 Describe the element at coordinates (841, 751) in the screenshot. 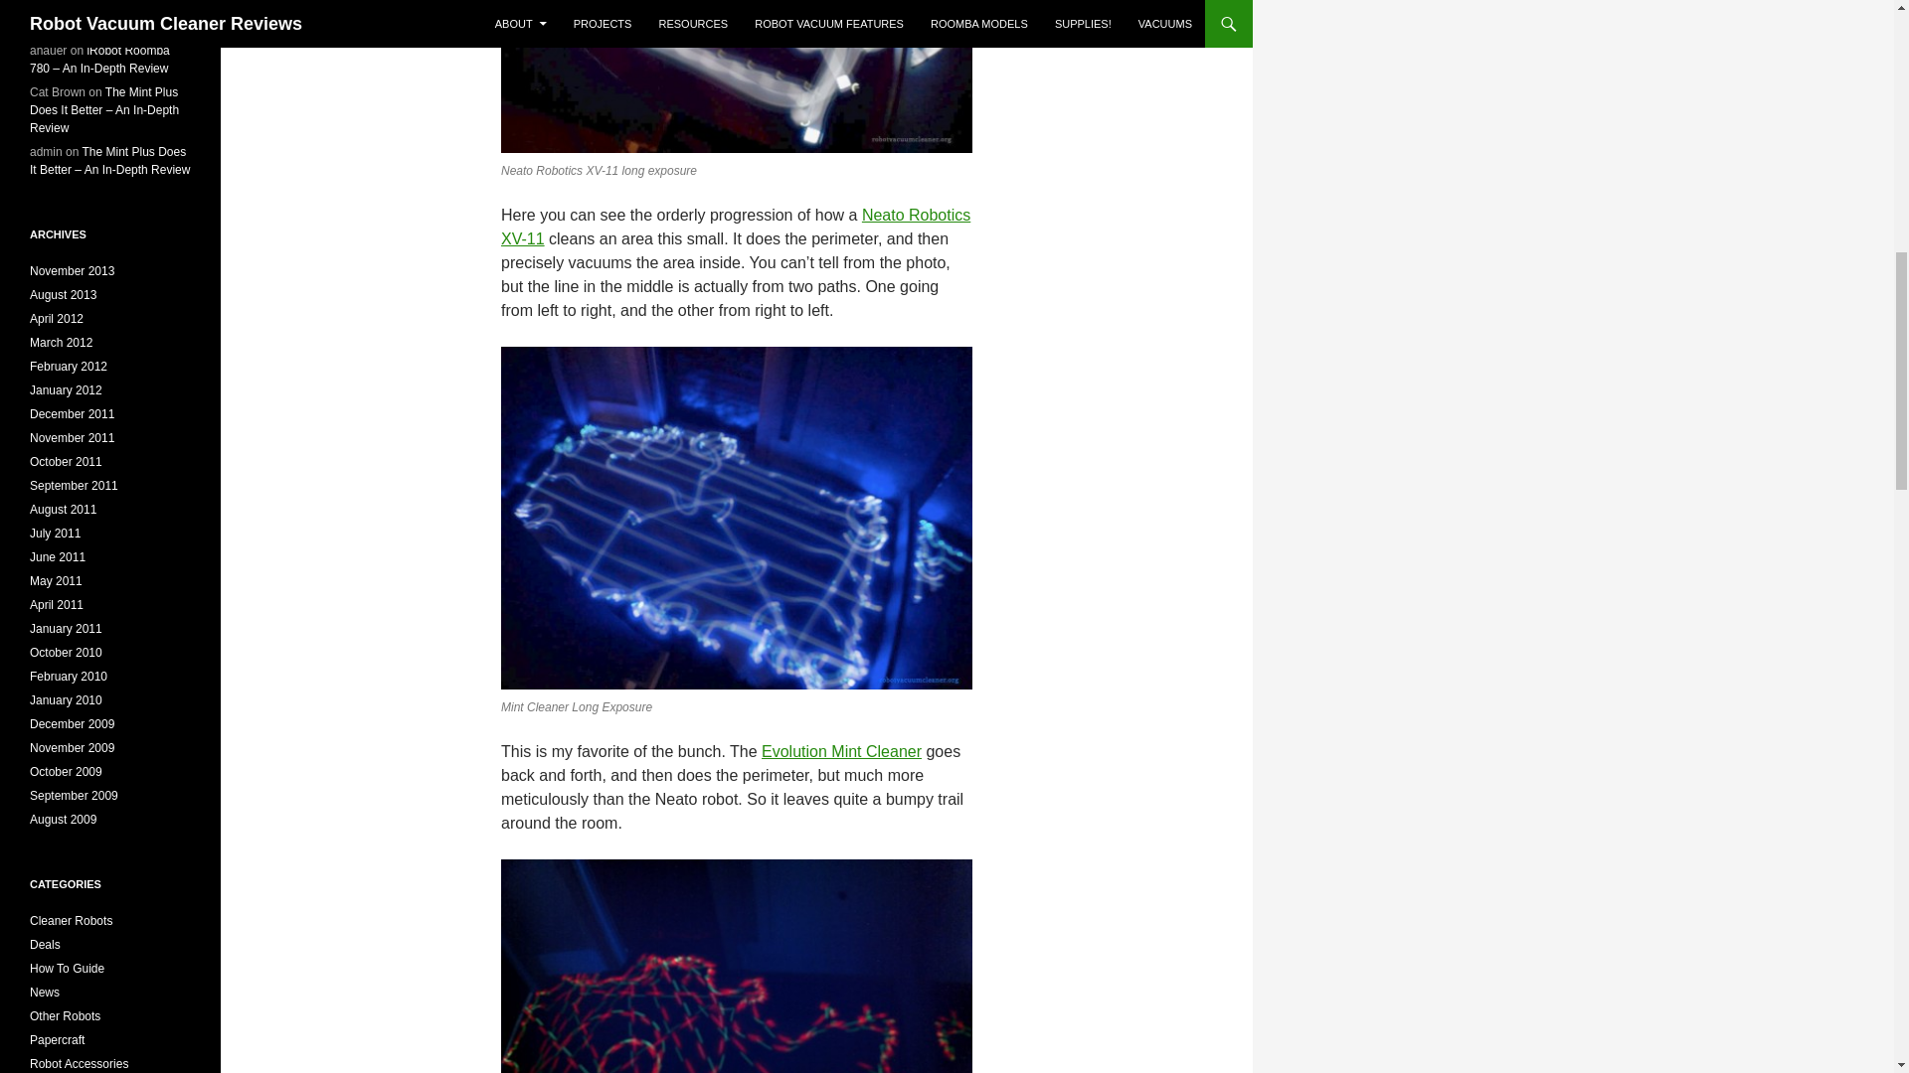

I see `Evolution Mint Cleaner` at that location.